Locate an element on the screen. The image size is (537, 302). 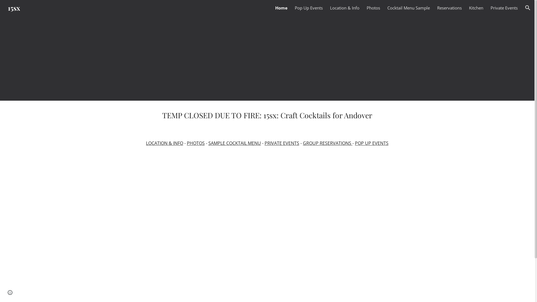
PHOTOS is located at coordinates (196, 143).